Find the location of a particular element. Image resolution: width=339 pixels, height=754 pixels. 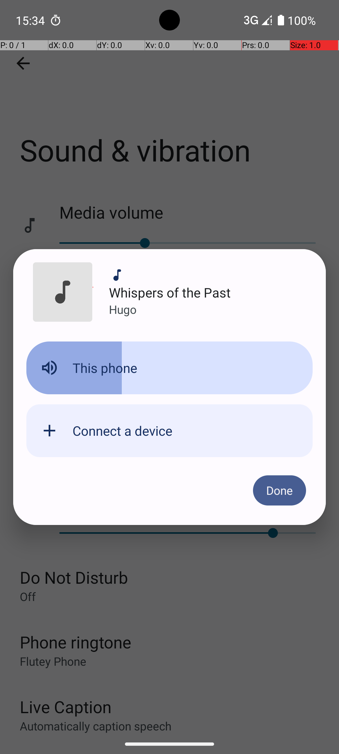

Volume is located at coordinates (169, 368).